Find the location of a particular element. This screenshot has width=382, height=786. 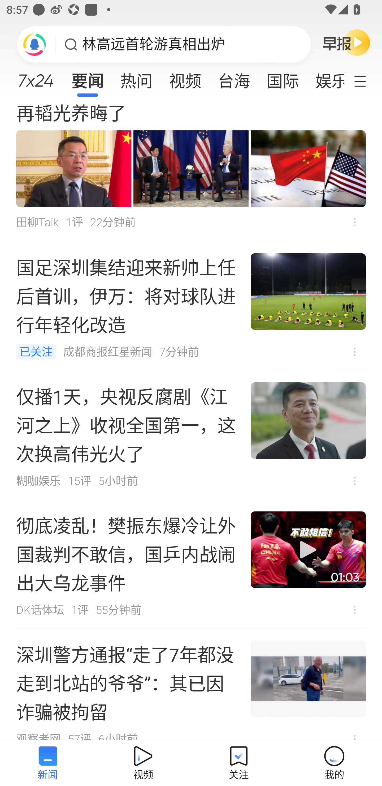

台海 is located at coordinates (234, 78).